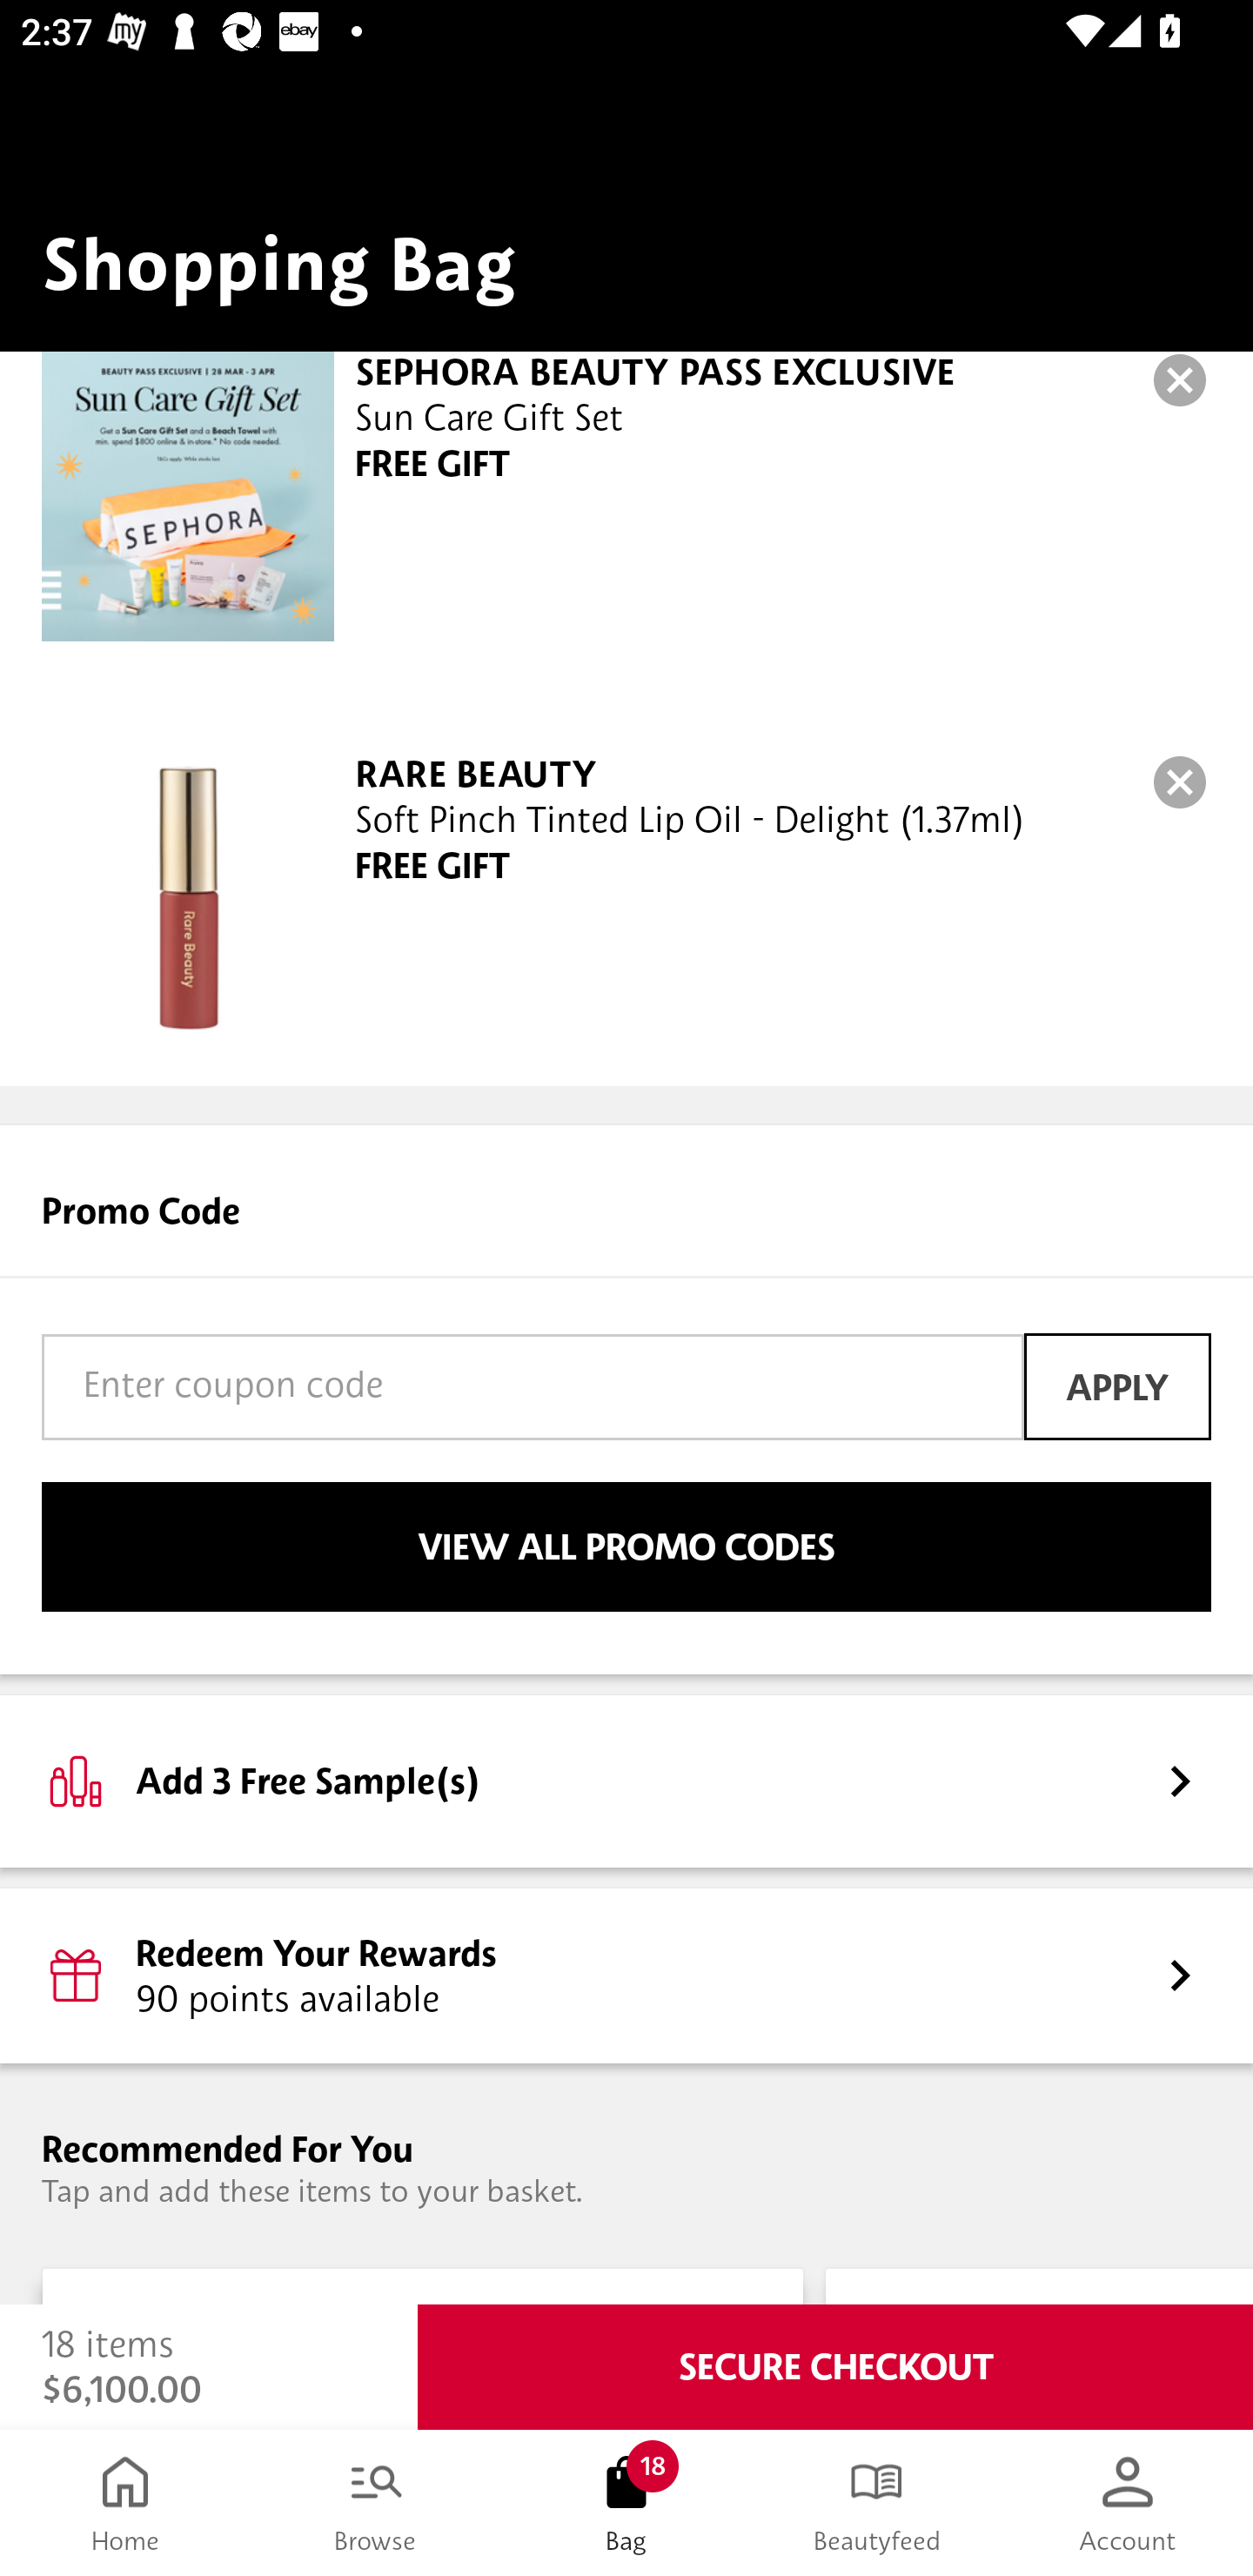 The height and width of the screenshot is (2576, 1253). What do you see at coordinates (1117, 1387) in the screenshot?
I see `APPLY` at bounding box center [1117, 1387].